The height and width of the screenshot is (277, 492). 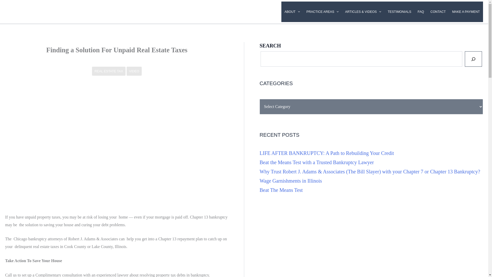 What do you see at coordinates (399, 12) in the screenshot?
I see `TESTIMONIALS` at bounding box center [399, 12].